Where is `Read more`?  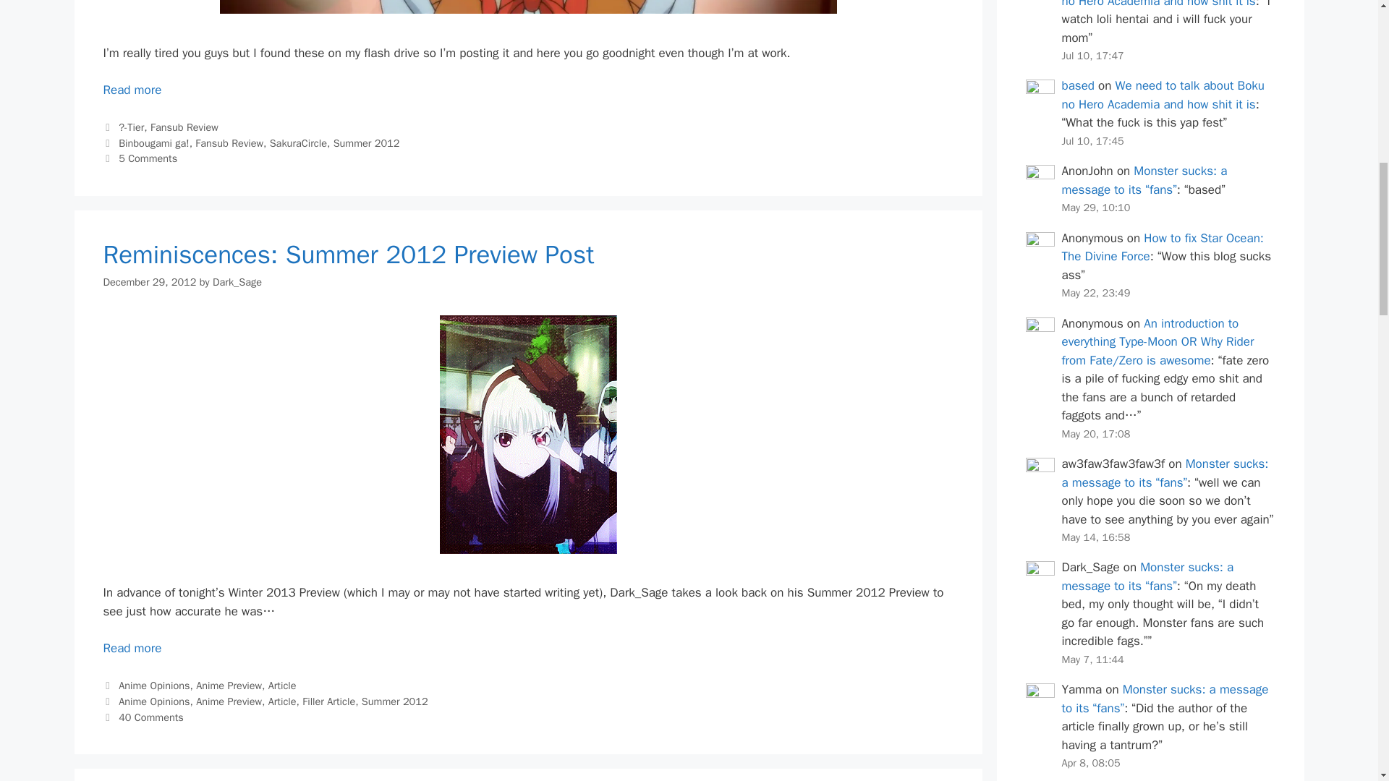 Read more is located at coordinates (132, 648).